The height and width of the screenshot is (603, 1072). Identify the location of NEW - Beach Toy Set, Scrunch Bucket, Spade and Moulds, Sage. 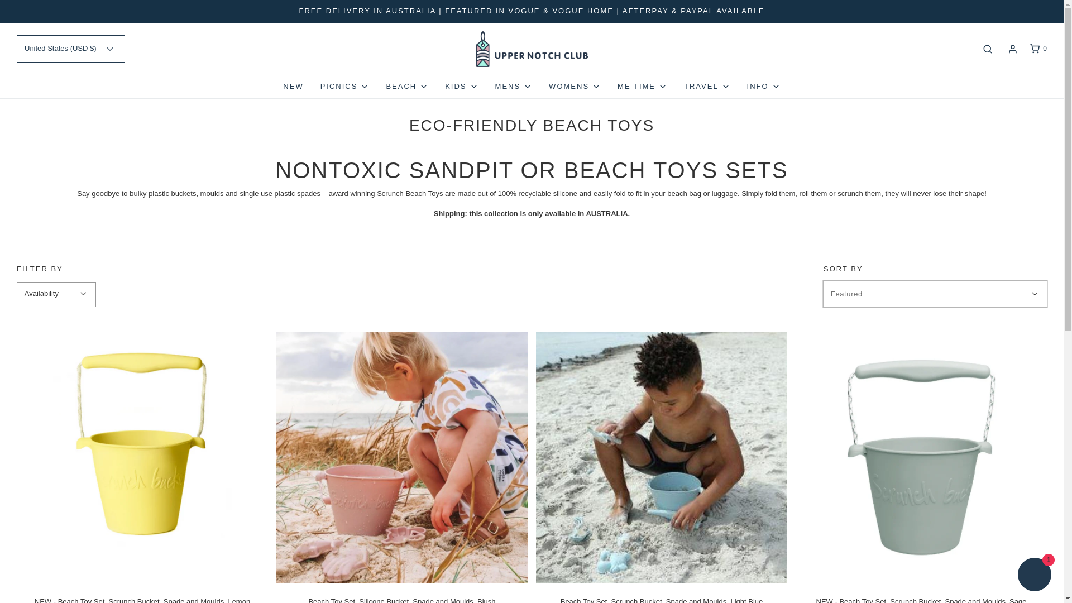
(921, 458).